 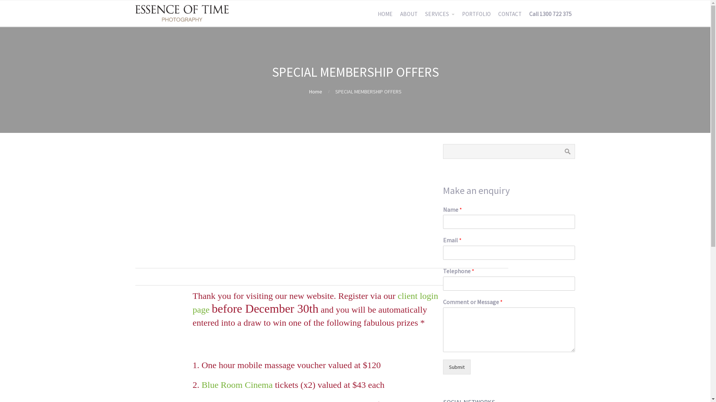 I want to click on Submit, so click(x=457, y=367).